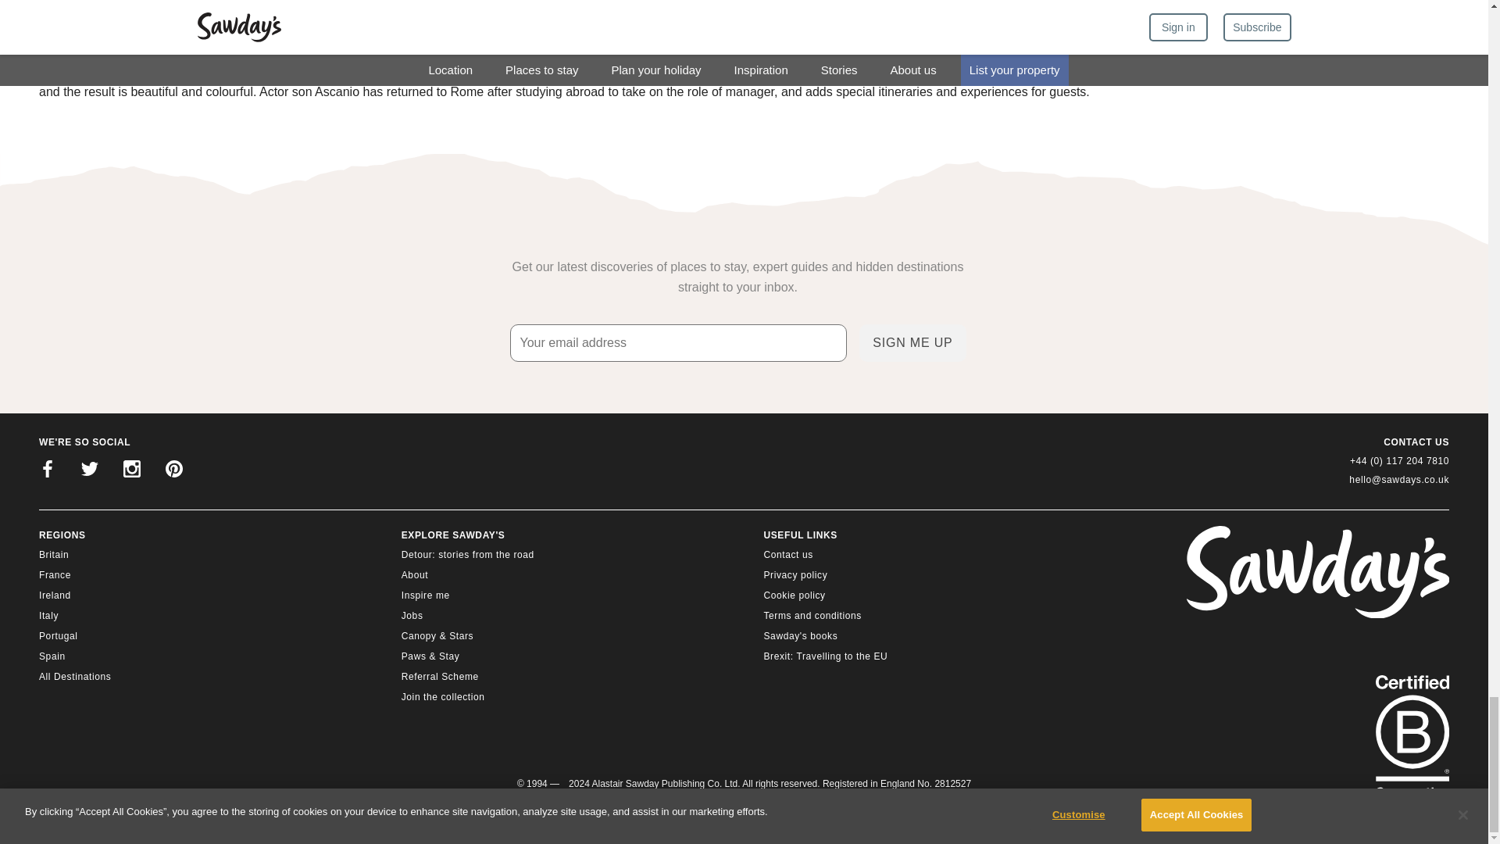 This screenshot has height=844, width=1500. What do you see at coordinates (131, 471) in the screenshot?
I see `Instagram` at bounding box center [131, 471].